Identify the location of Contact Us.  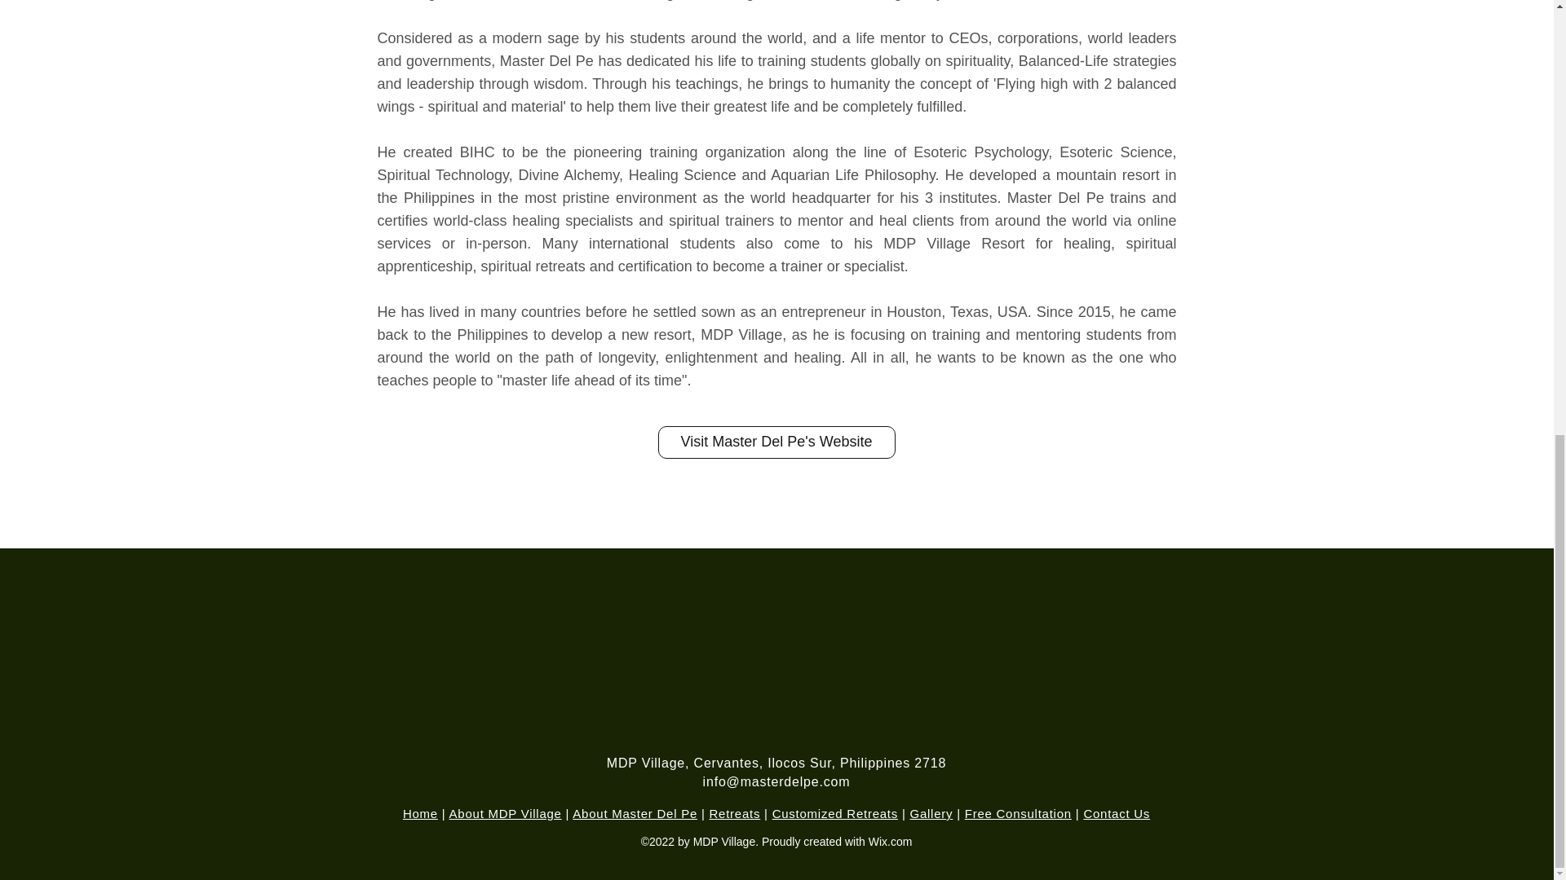
(1116, 813).